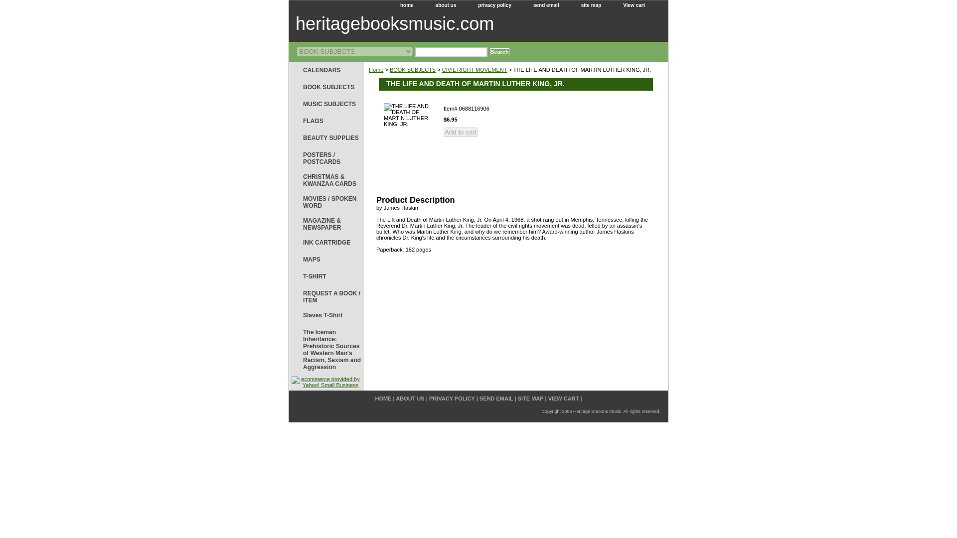  What do you see at coordinates (326, 259) in the screenshot?
I see `MAPS` at bounding box center [326, 259].